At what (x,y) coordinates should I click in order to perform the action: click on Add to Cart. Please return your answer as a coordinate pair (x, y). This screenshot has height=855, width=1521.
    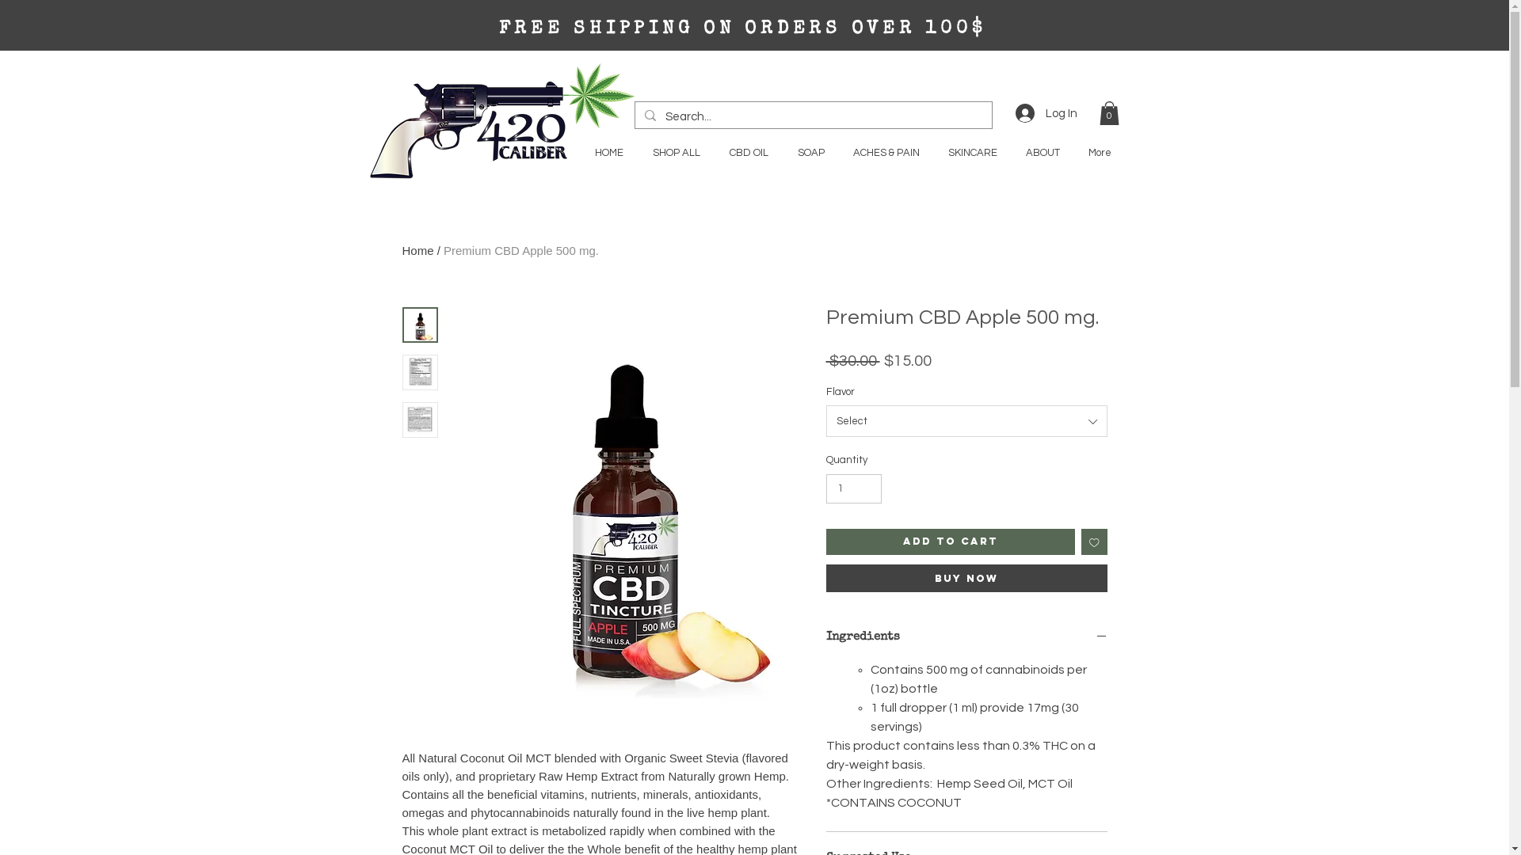
    Looking at the image, I should click on (951, 541).